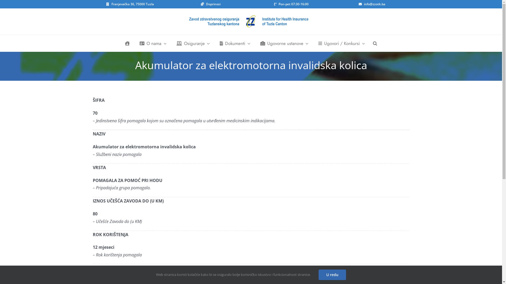 The width and height of the screenshot is (506, 284). I want to click on Ugovori / Konkursi, so click(340, 43).